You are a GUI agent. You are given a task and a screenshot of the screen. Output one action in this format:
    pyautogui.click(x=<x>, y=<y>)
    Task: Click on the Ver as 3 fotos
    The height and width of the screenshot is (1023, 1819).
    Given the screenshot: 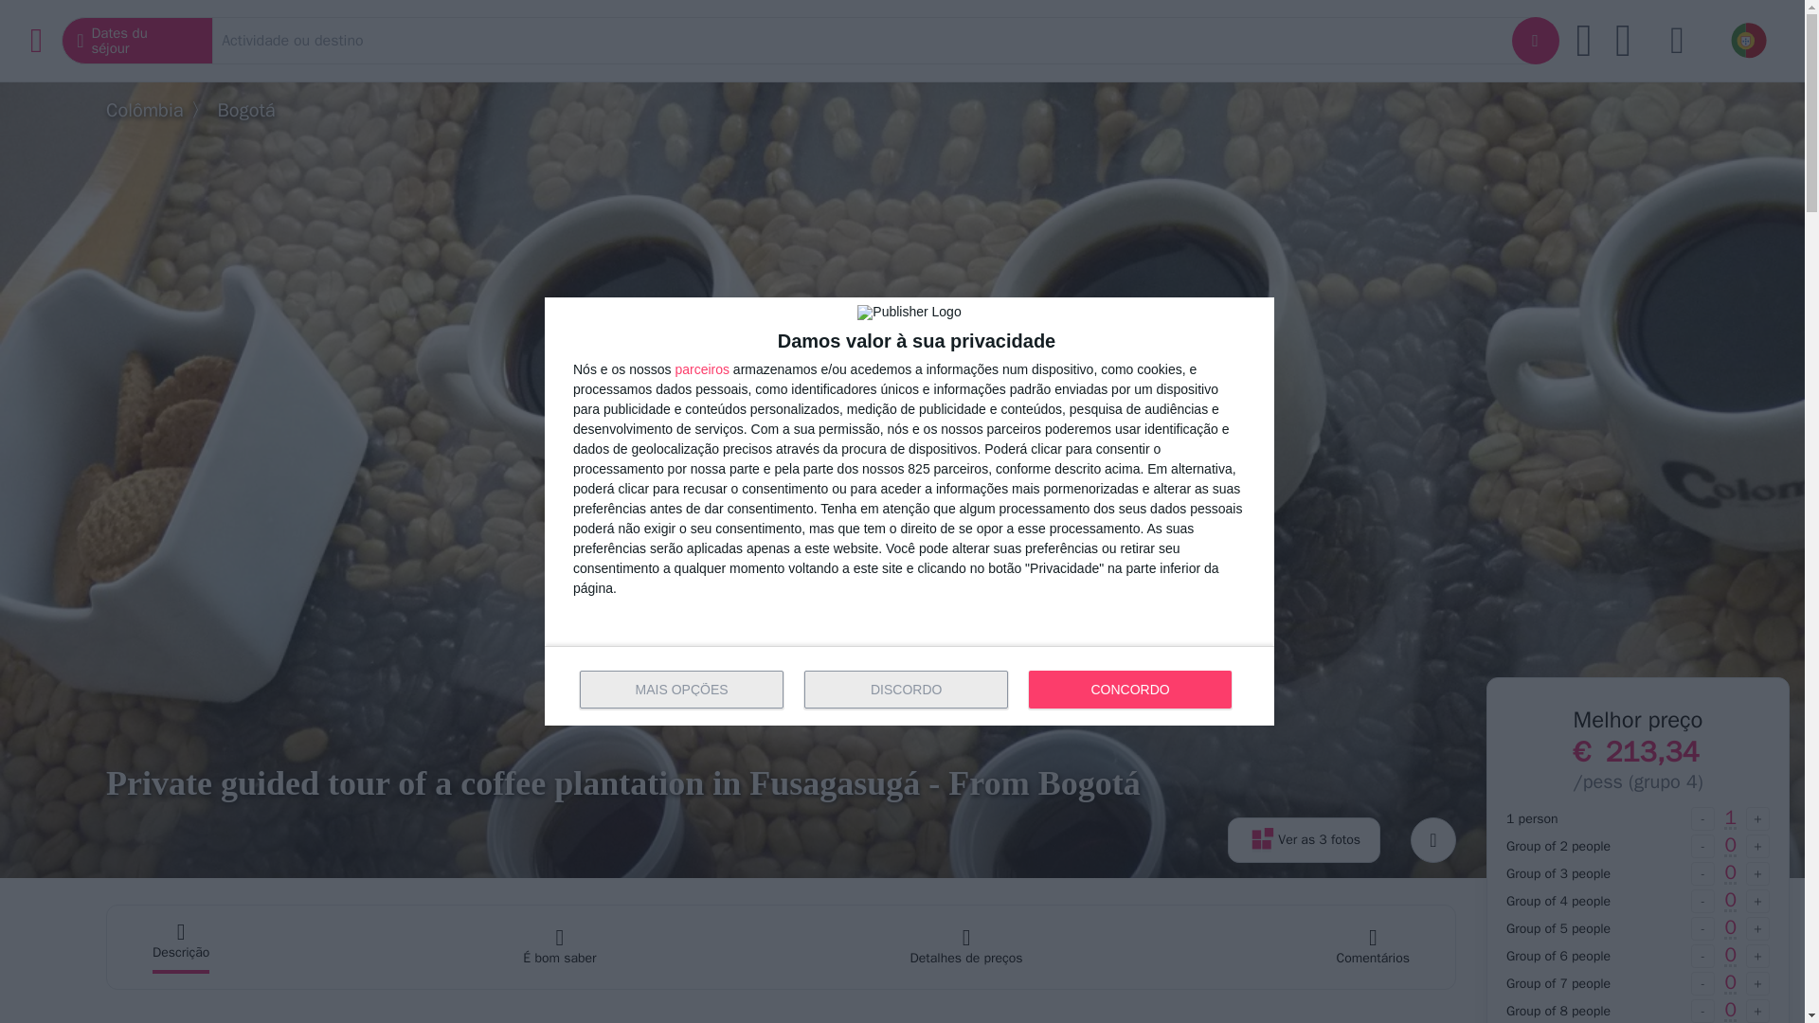 What is the action you would take?
    pyautogui.click(x=1304, y=839)
    